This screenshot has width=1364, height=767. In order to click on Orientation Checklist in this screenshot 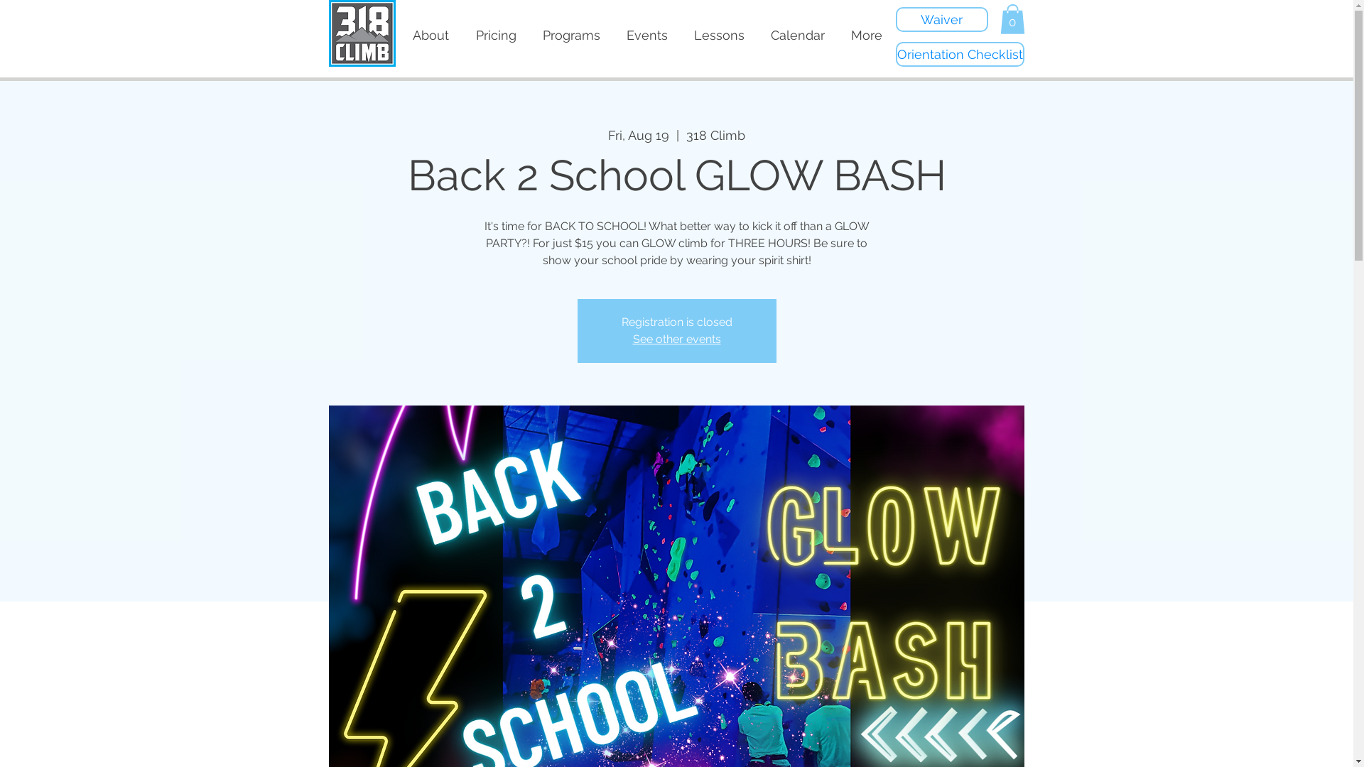, I will do `click(959, 54)`.